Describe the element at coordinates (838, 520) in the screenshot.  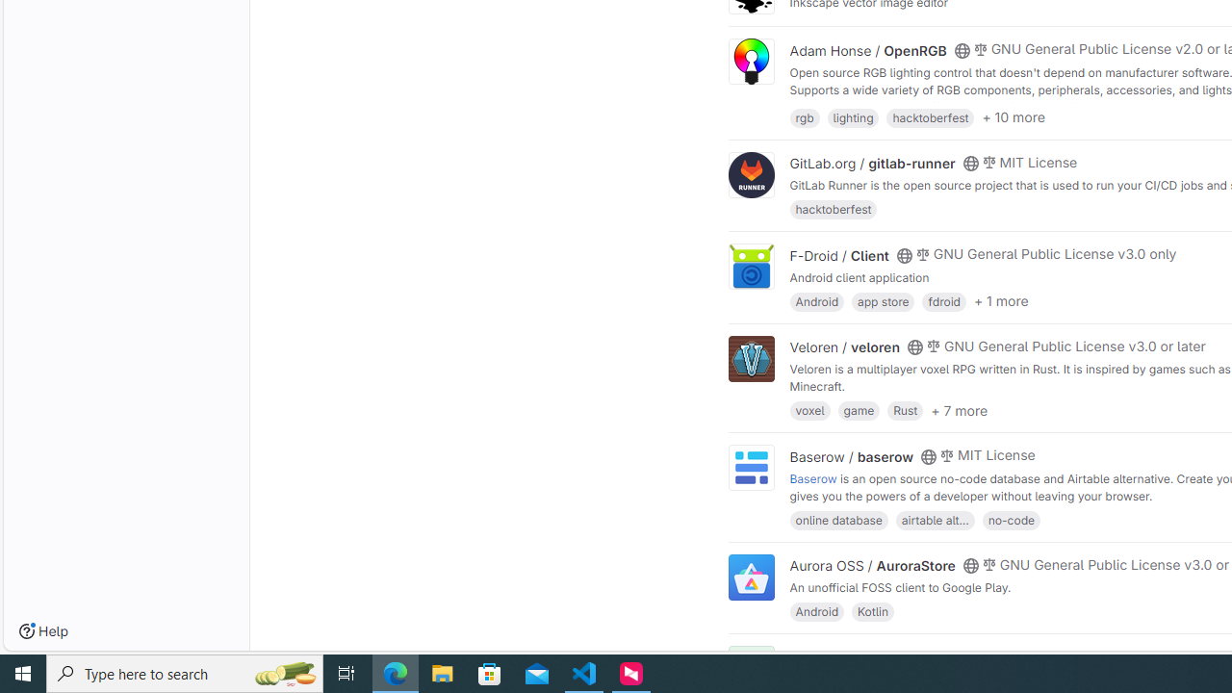
I see `online database` at that location.